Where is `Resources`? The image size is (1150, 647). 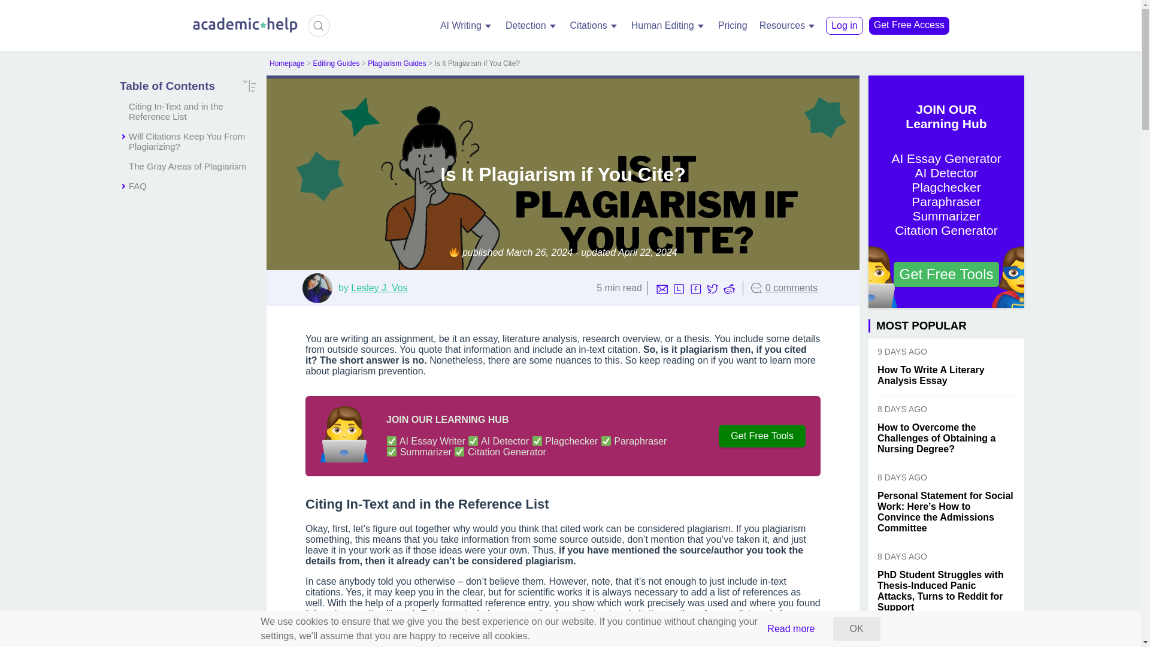 Resources is located at coordinates (788, 26).